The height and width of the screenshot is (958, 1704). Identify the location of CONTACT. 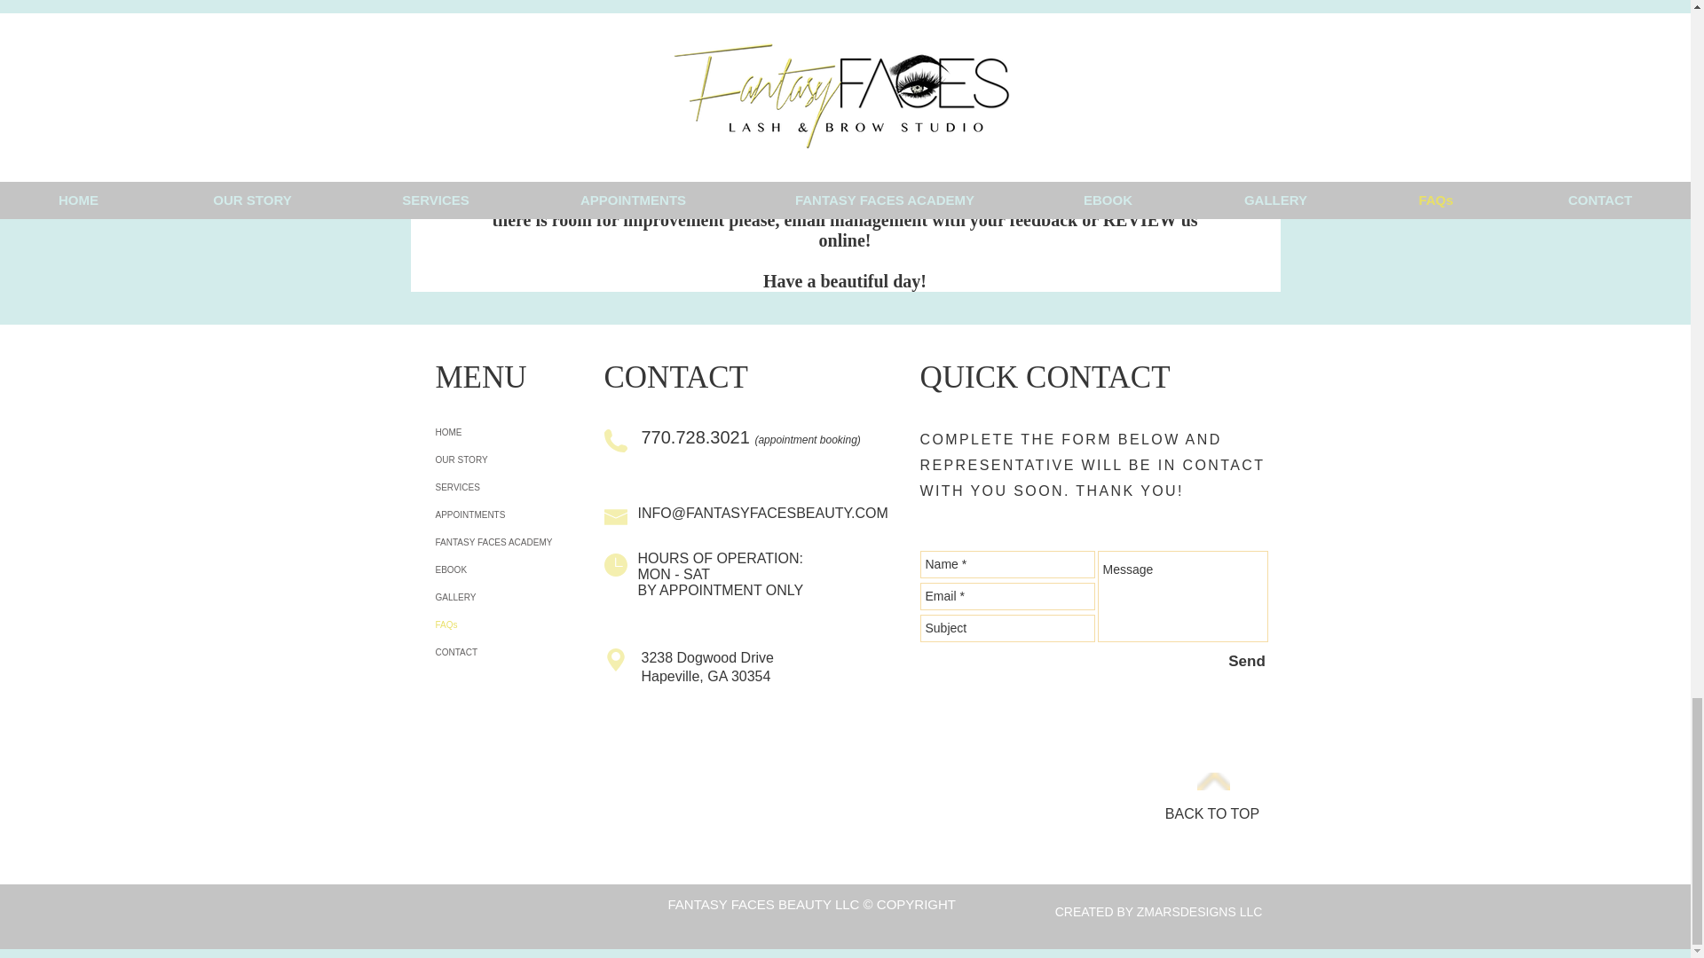
(540, 652).